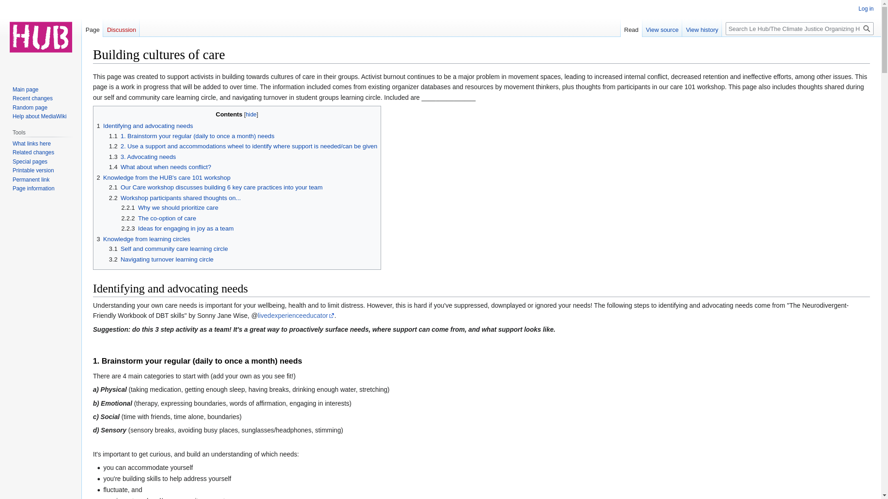 This screenshot has width=888, height=499. I want to click on 2.2.2 The co-option of care, so click(158, 218).